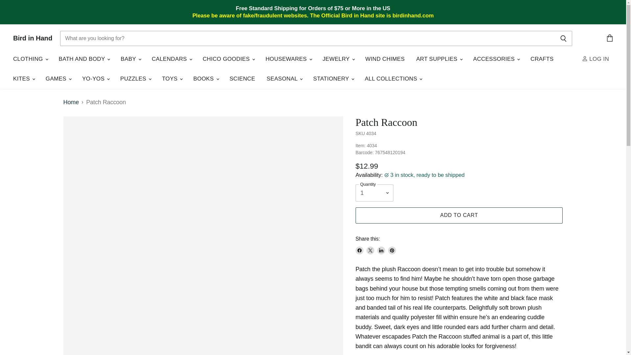  I want to click on CHICO GOODIES, so click(228, 59).